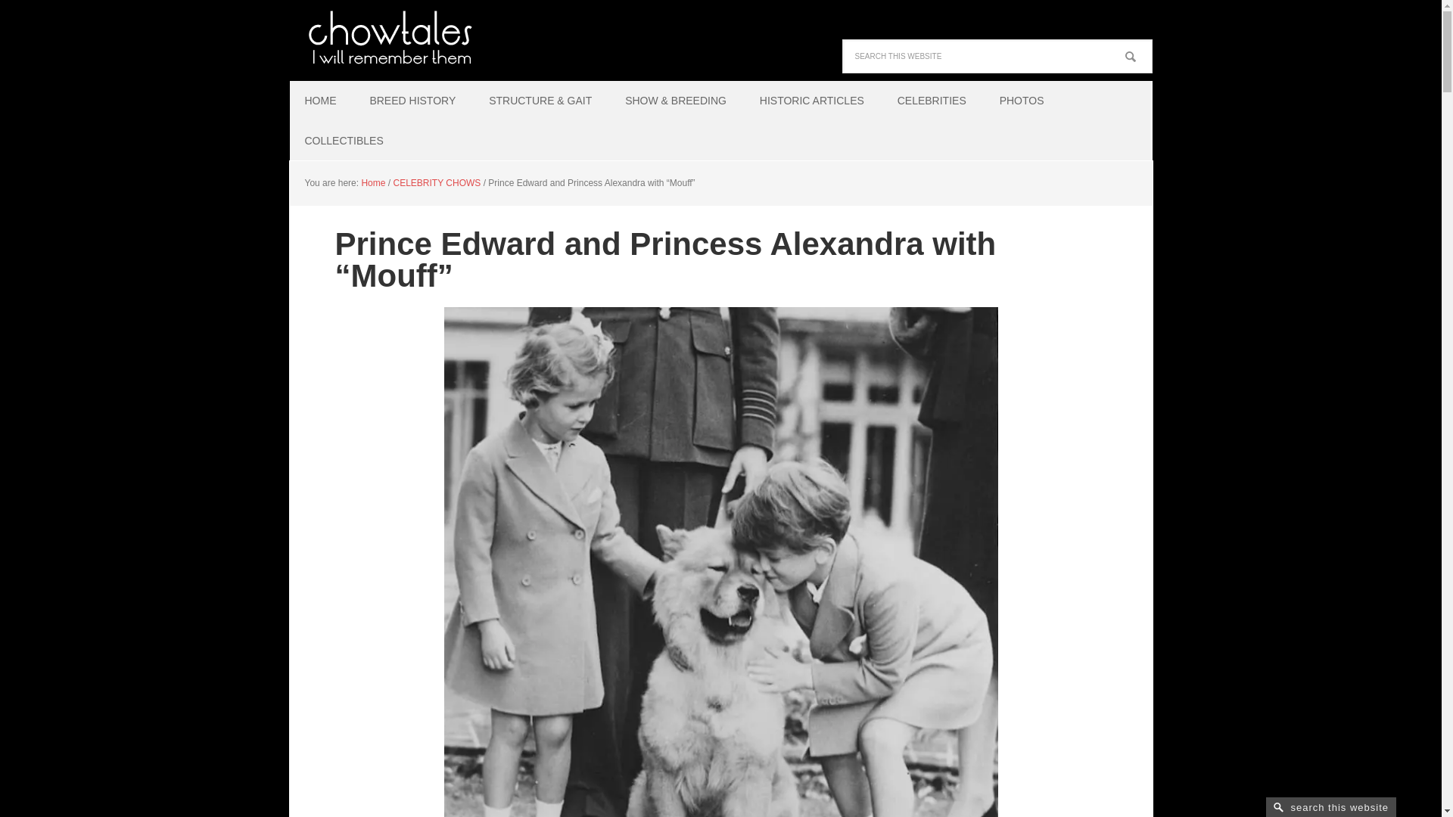  I want to click on HISTORIC ARTICLES, so click(811, 100).